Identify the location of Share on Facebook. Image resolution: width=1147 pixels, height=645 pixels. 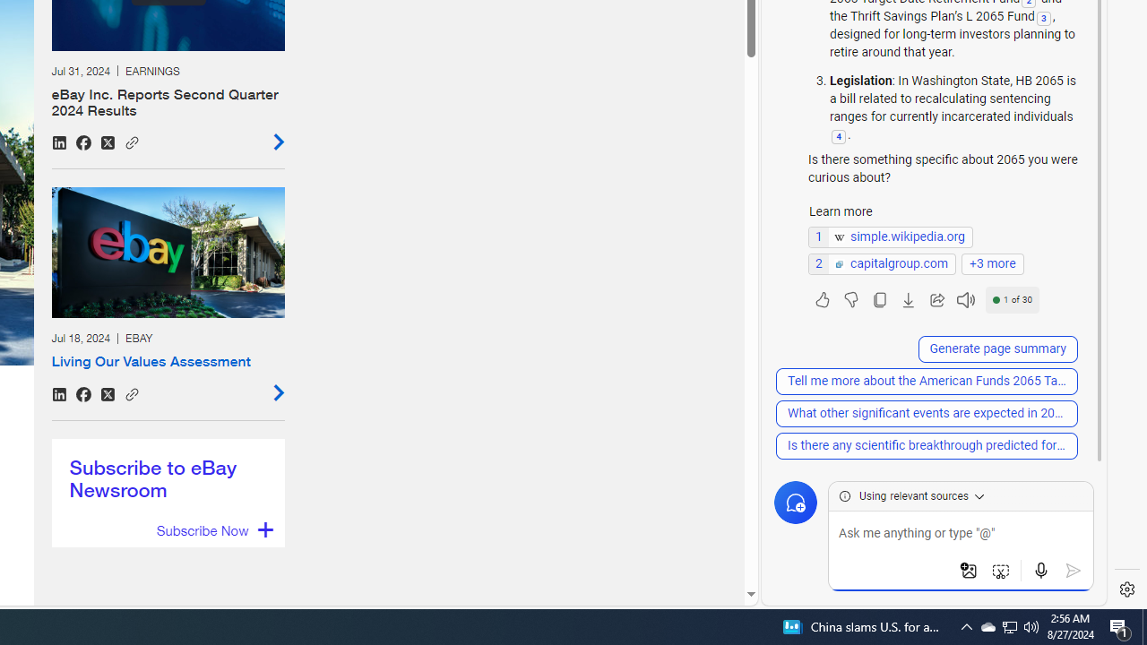
(83, 394).